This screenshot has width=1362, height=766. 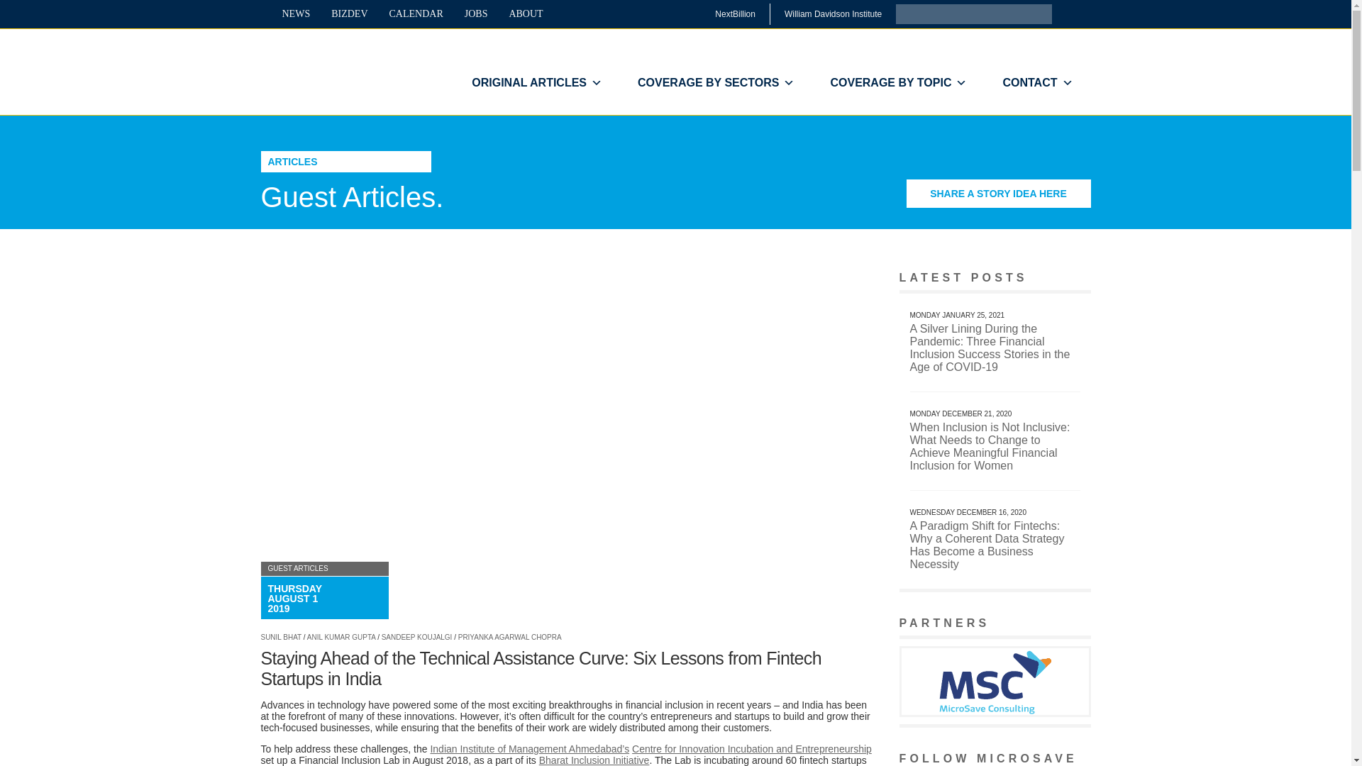 I want to click on ORIGINAL ARTICLES, so click(x=536, y=83).